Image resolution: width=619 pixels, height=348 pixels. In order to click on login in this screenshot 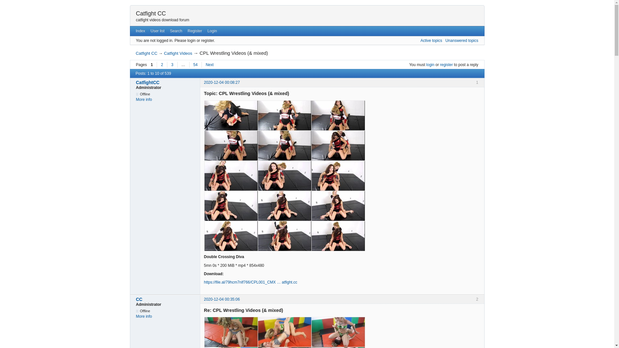, I will do `click(430, 65)`.